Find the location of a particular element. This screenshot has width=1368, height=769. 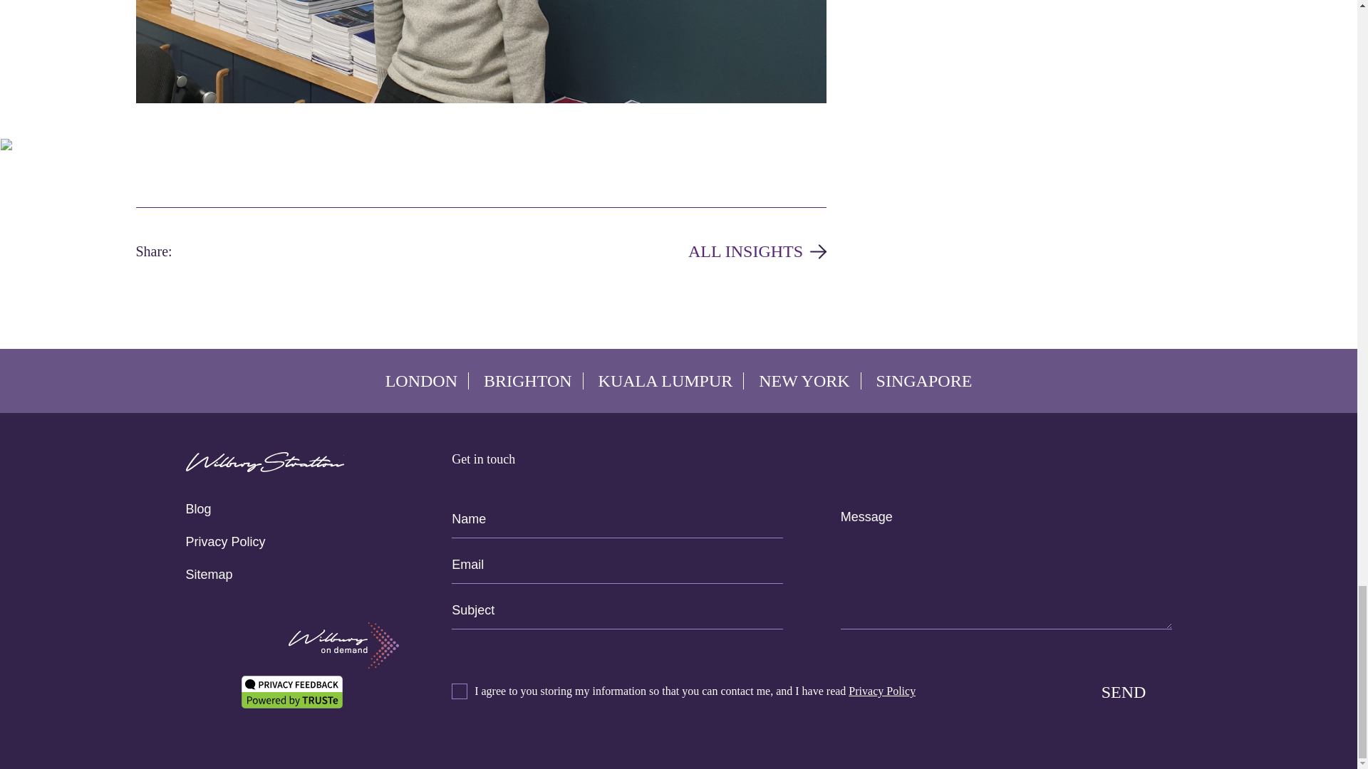

ALL INSIGHTS is located at coordinates (757, 252).